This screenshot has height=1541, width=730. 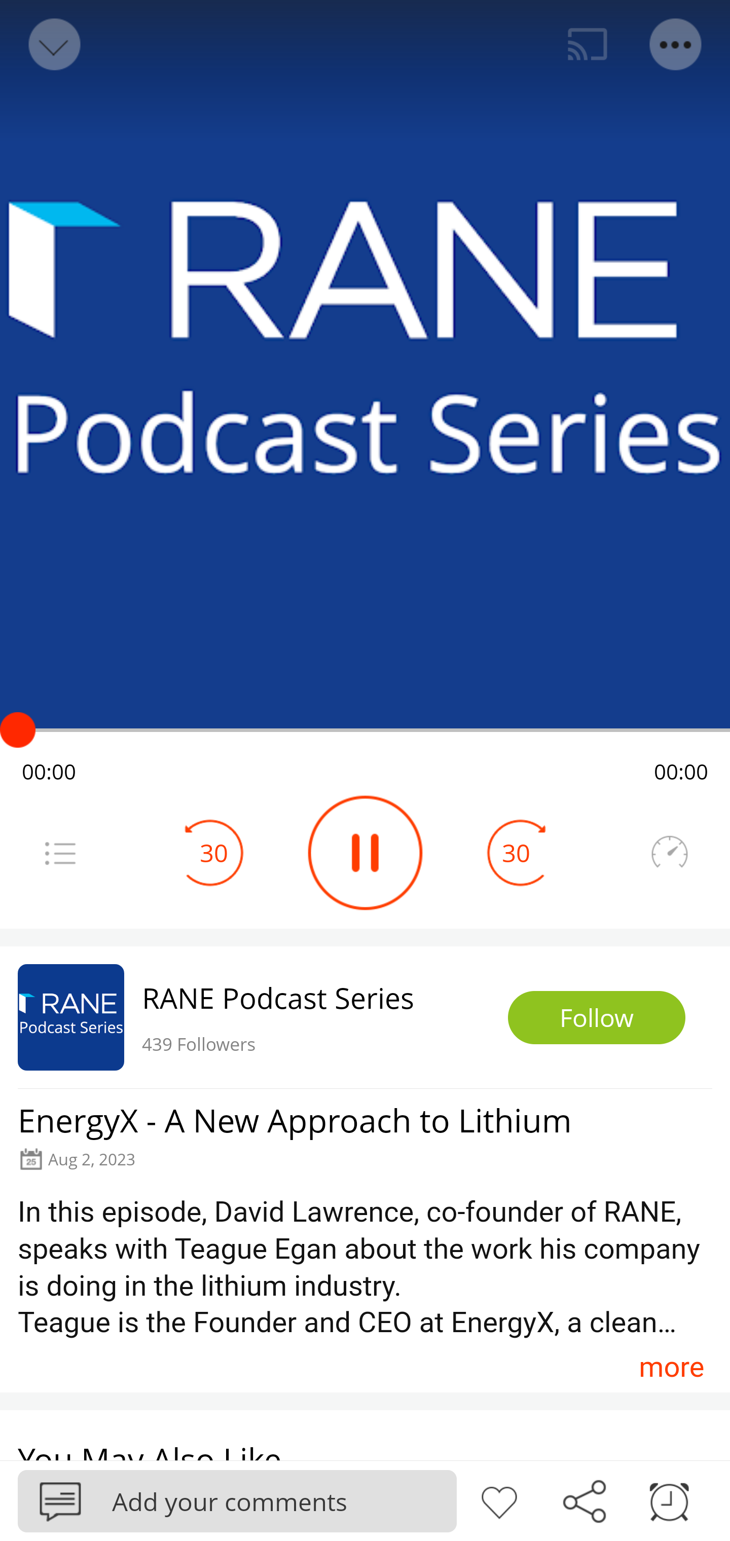 What do you see at coordinates (669, 853) in the screenshot?
I see `Speedometer` at bounding box center [669, 853].